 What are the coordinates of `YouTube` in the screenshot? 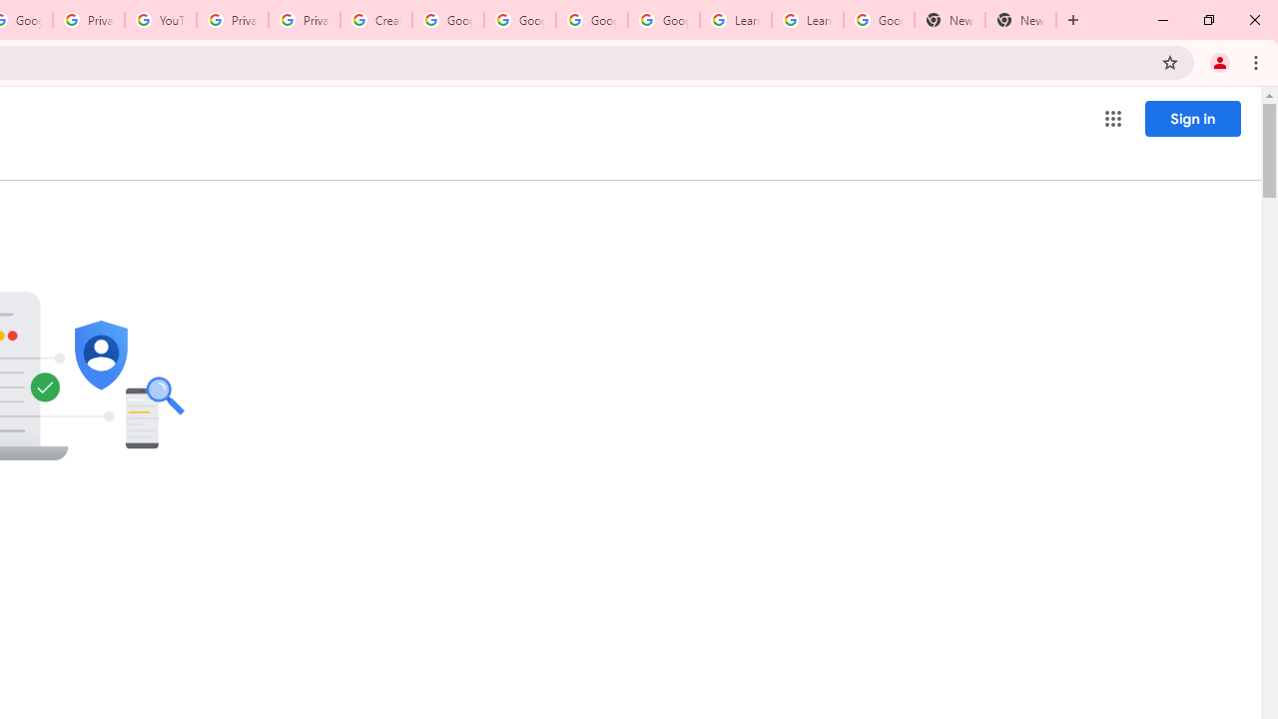 It's located at (161, 20).